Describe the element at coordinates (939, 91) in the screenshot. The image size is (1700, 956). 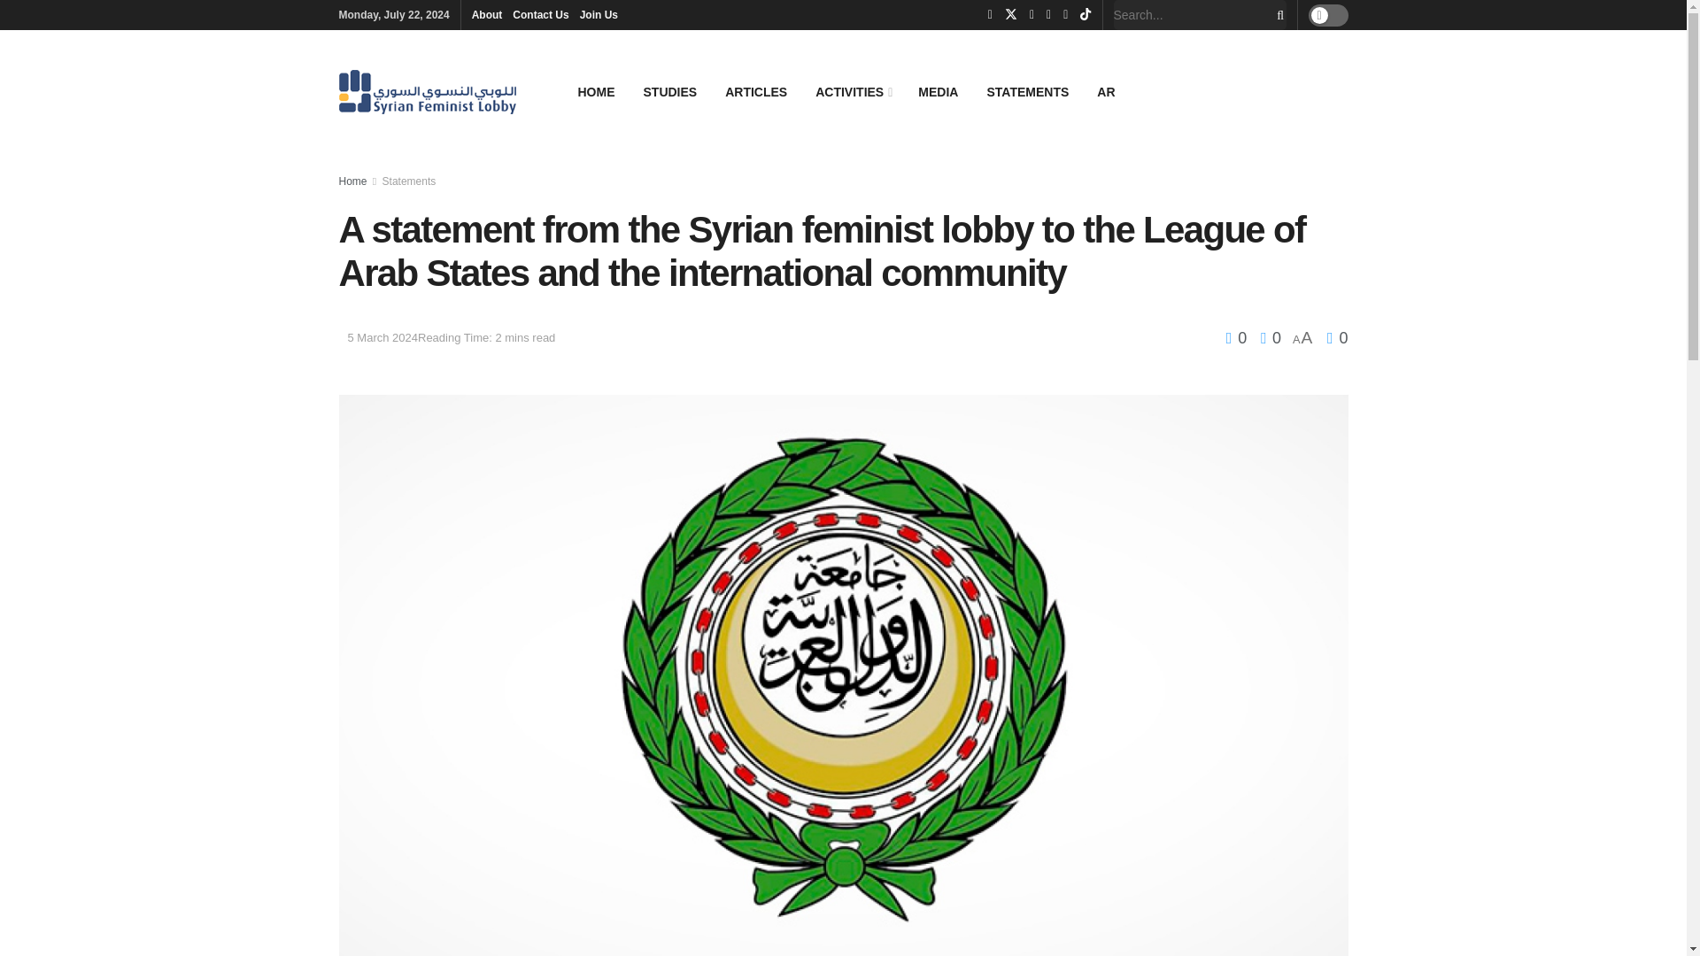
I see `MEDIA` at that location.